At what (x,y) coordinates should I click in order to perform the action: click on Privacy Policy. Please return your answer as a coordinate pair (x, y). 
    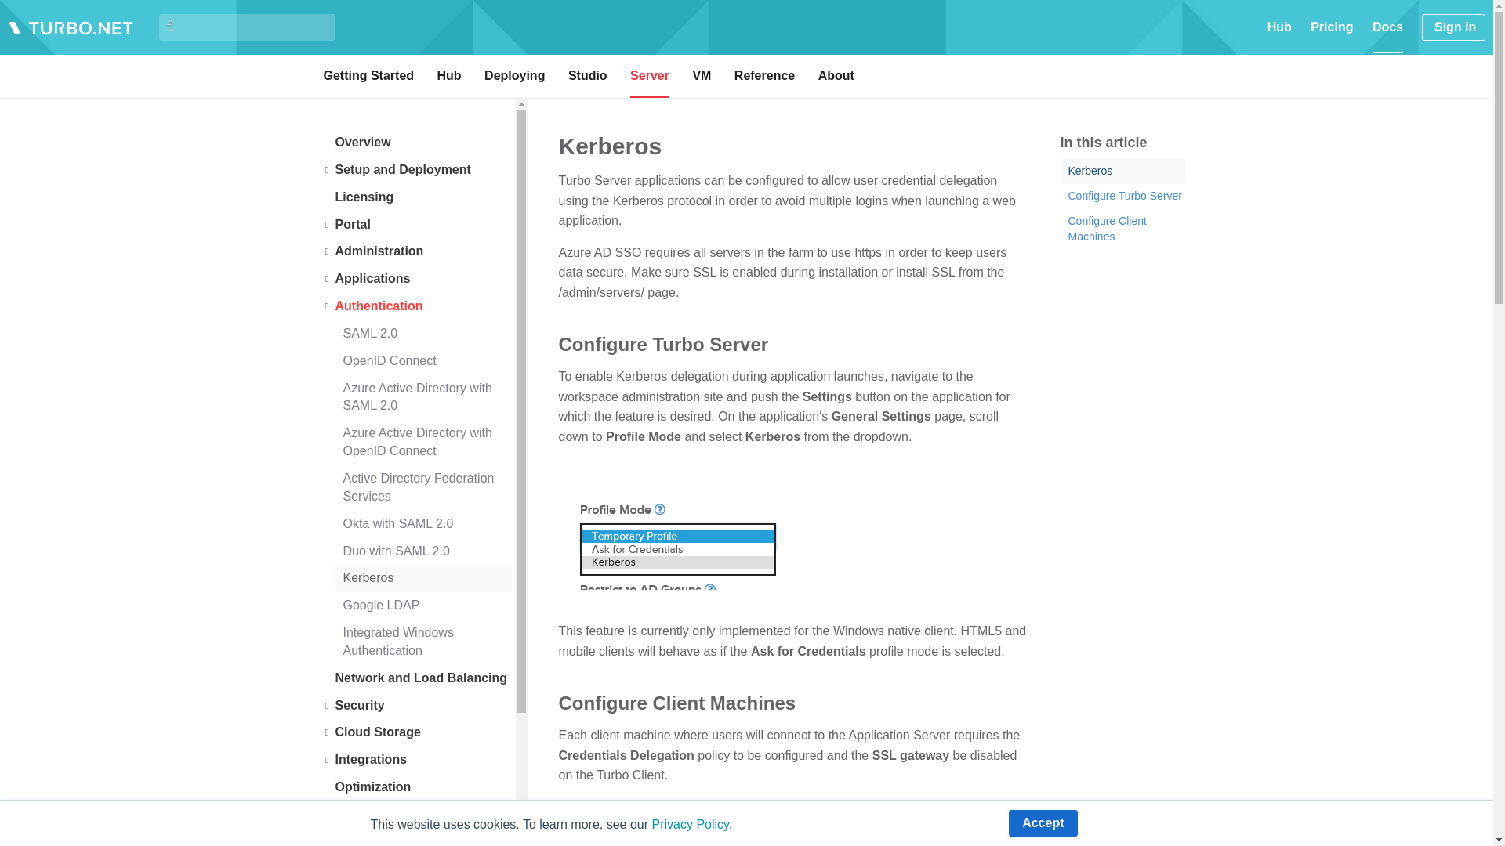
    Looking at the image, I should click on (690, 824).